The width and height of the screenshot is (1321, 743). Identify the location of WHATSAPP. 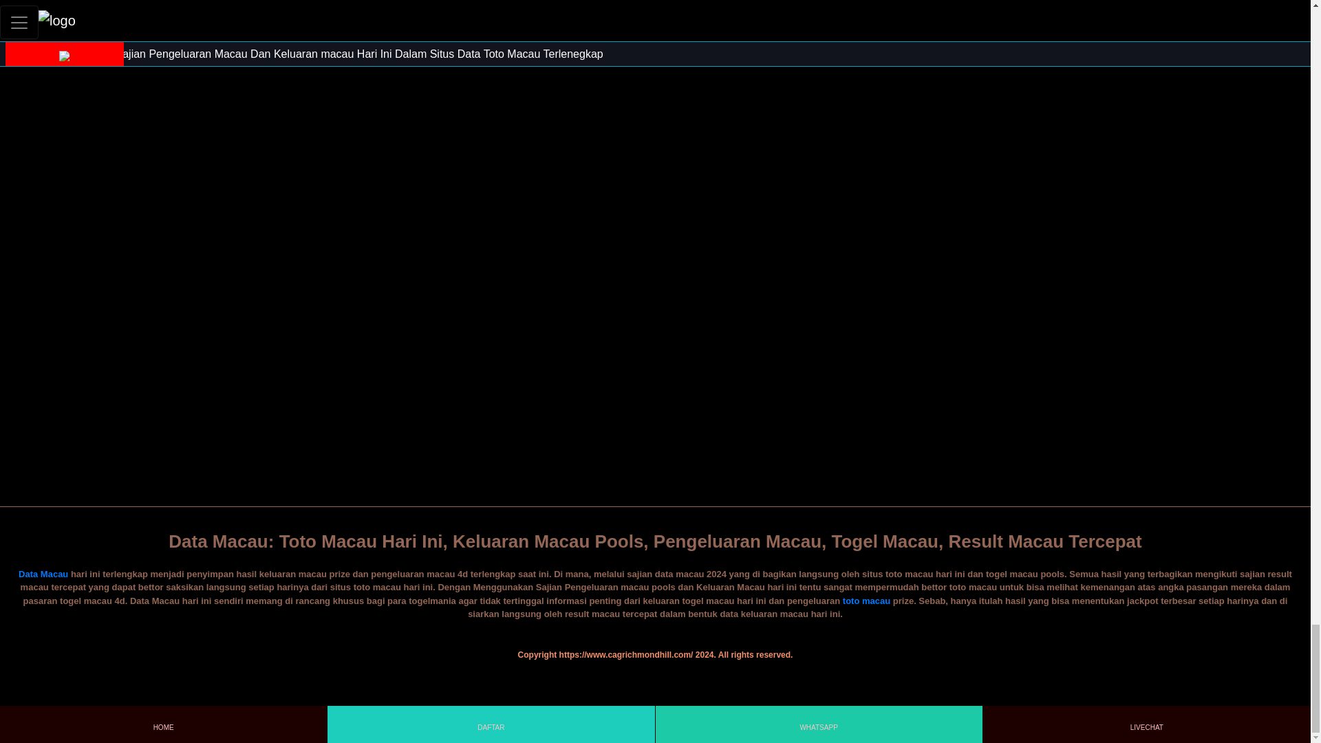
(818, 724).